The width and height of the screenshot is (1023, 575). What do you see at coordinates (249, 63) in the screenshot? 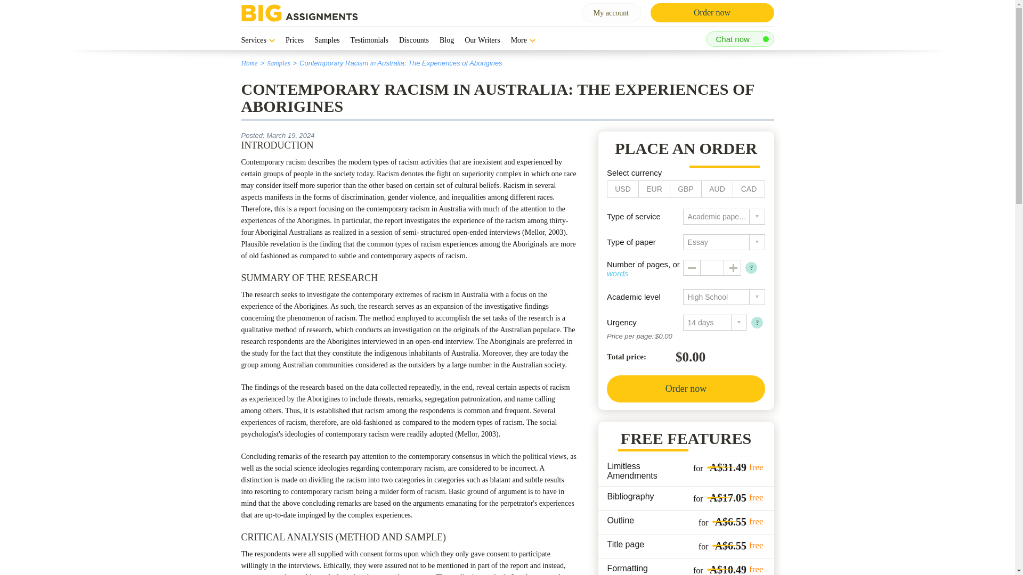
I see `Home` at bounding box center [249, 63].